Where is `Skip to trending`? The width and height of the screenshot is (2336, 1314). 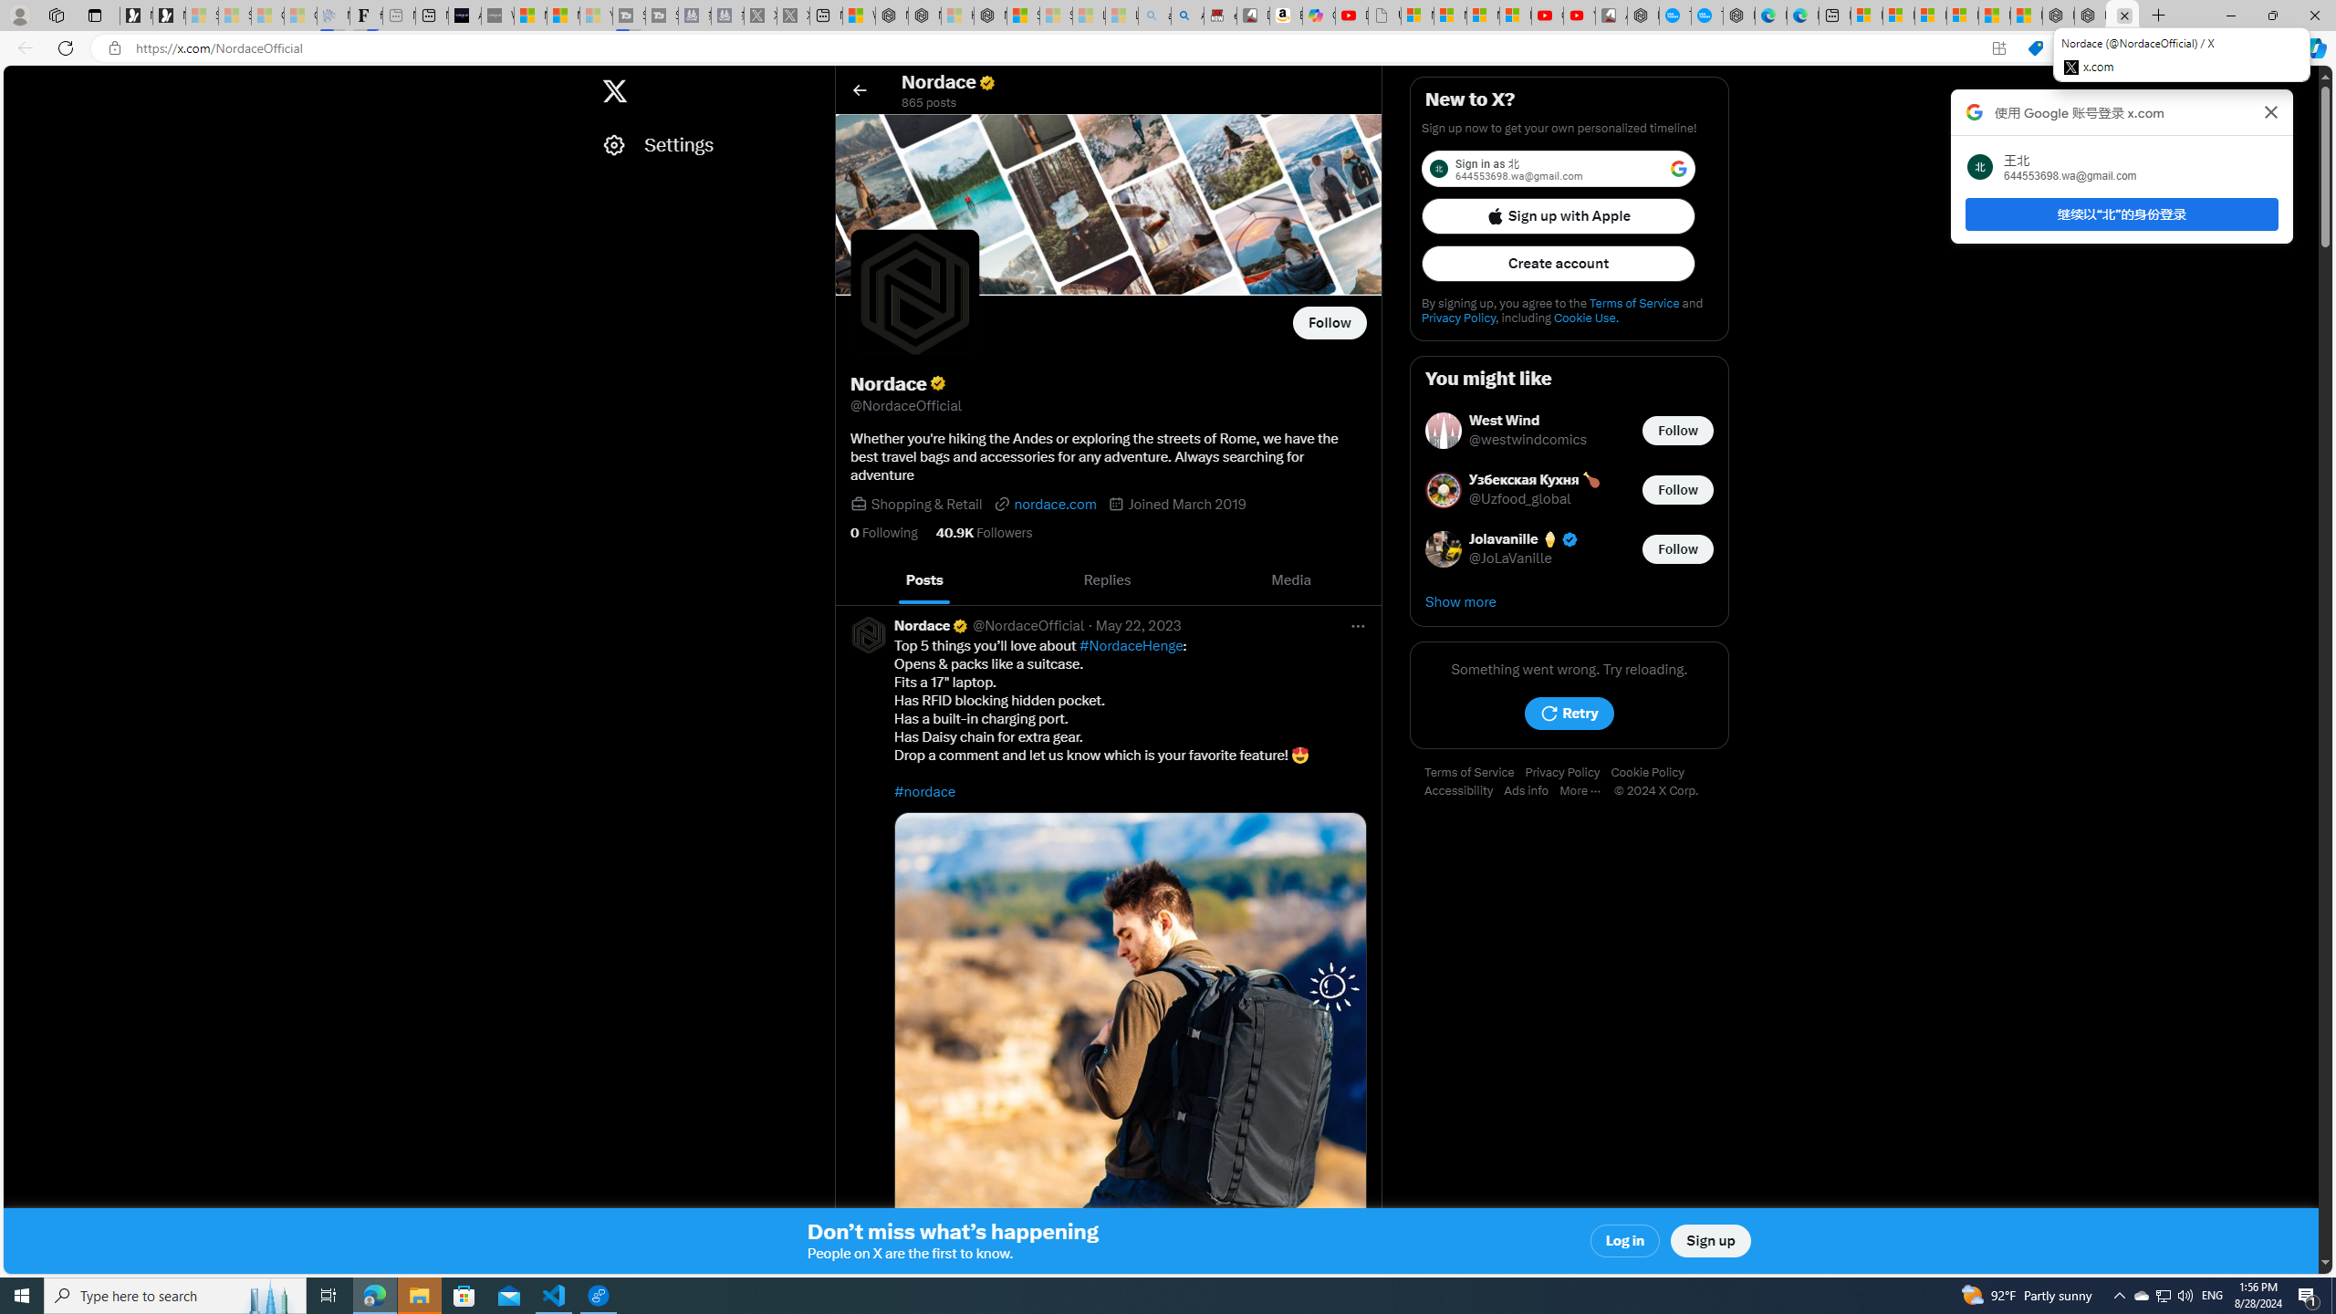 Skip to trending is located at coordinates (20, 82).